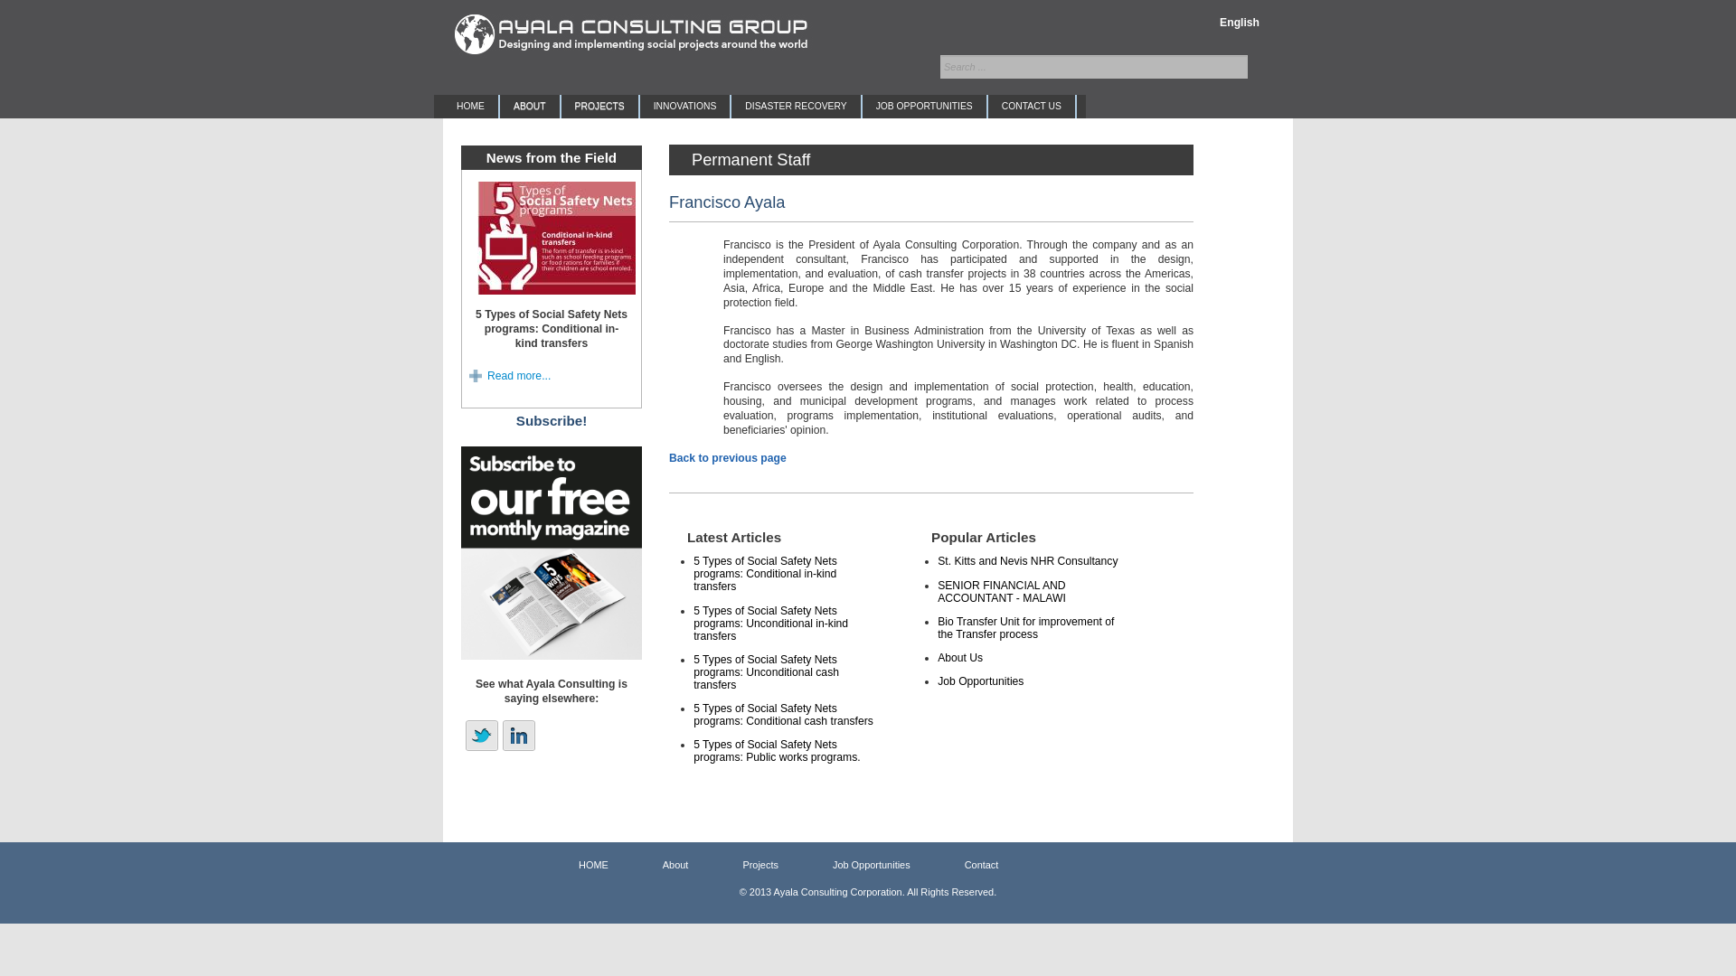  I want to click on JOB OPPORTUNITIES, so click(924, 106).